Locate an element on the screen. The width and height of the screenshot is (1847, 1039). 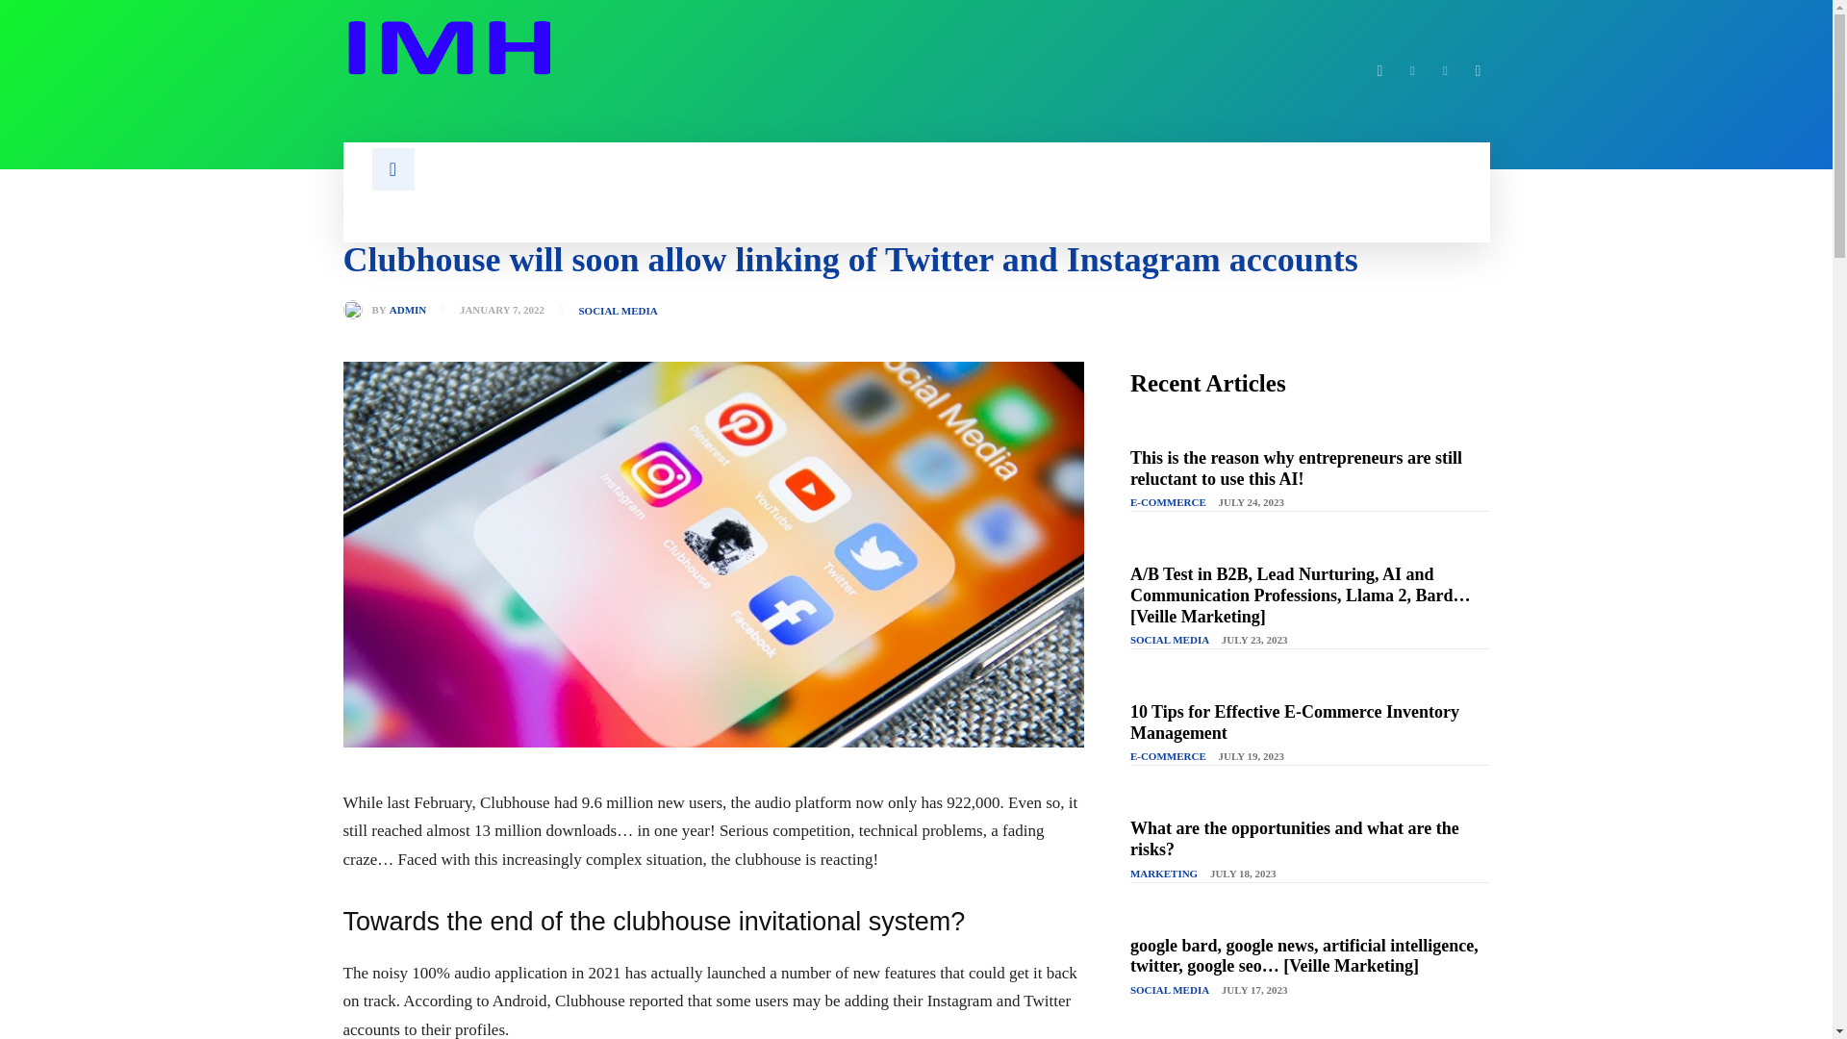
SOCIAL MEDIA is located at coordinates (618, 311).